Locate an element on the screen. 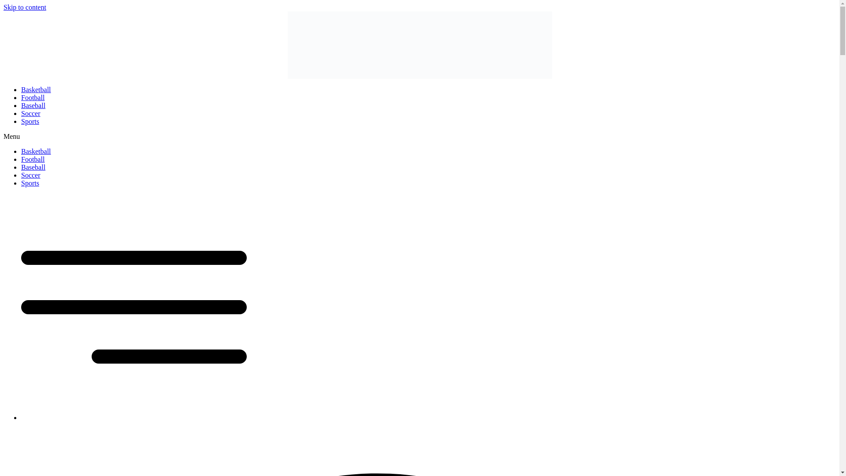 The width and height of the screenshot is (846, 476). Basketball is located at coordinates (36, 151).